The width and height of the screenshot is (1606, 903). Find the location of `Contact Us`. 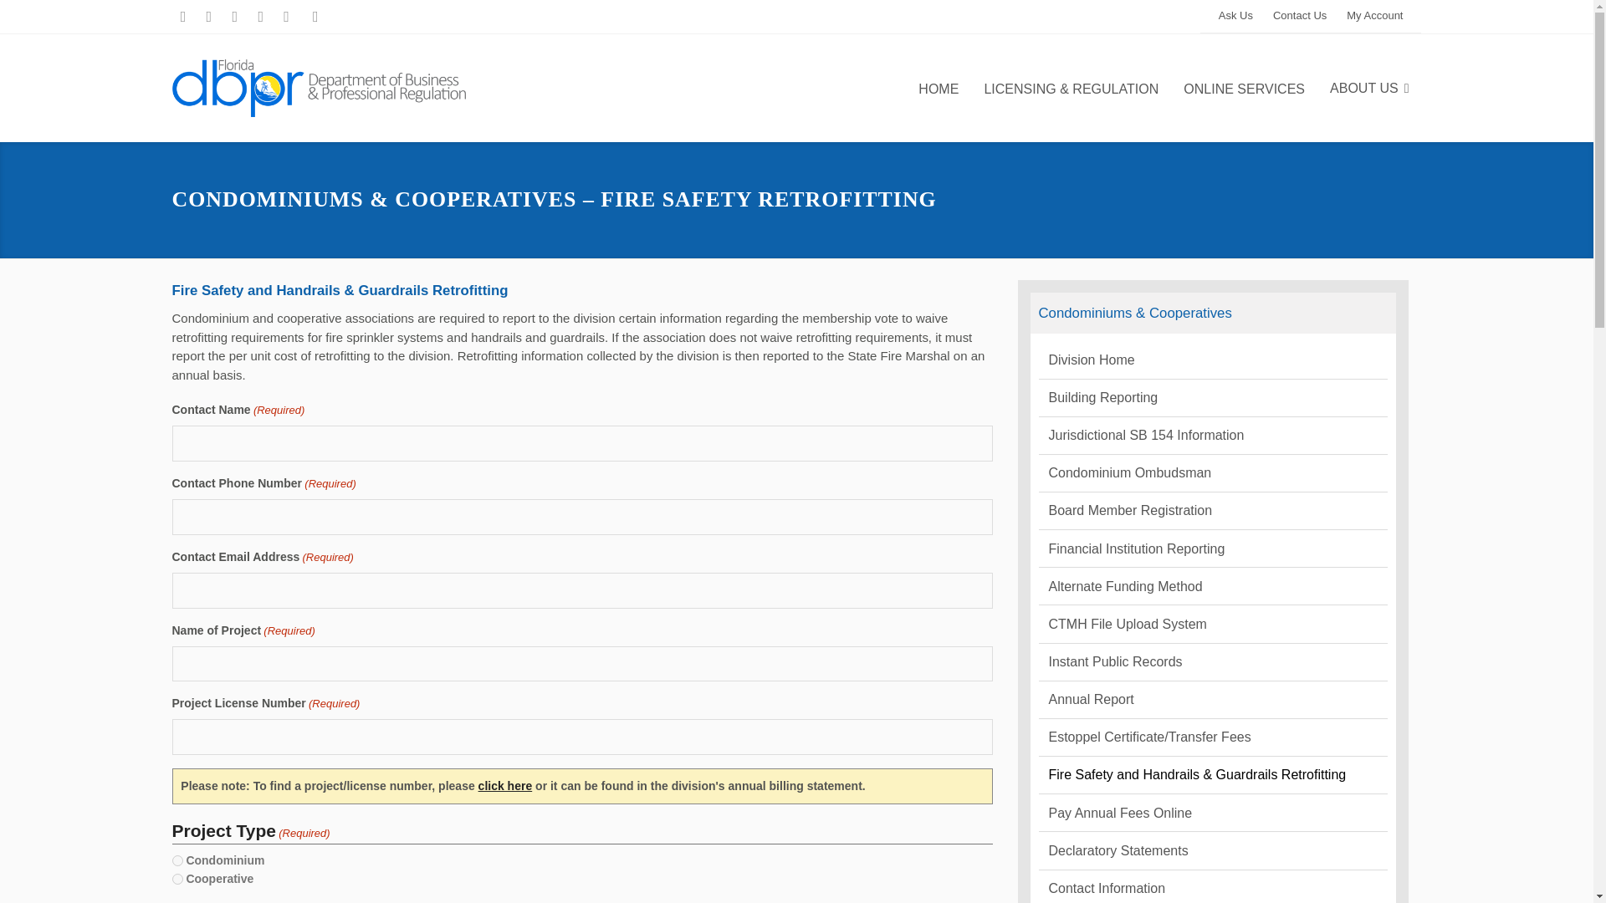

Contact Us is located at coordinates (1235, 16).